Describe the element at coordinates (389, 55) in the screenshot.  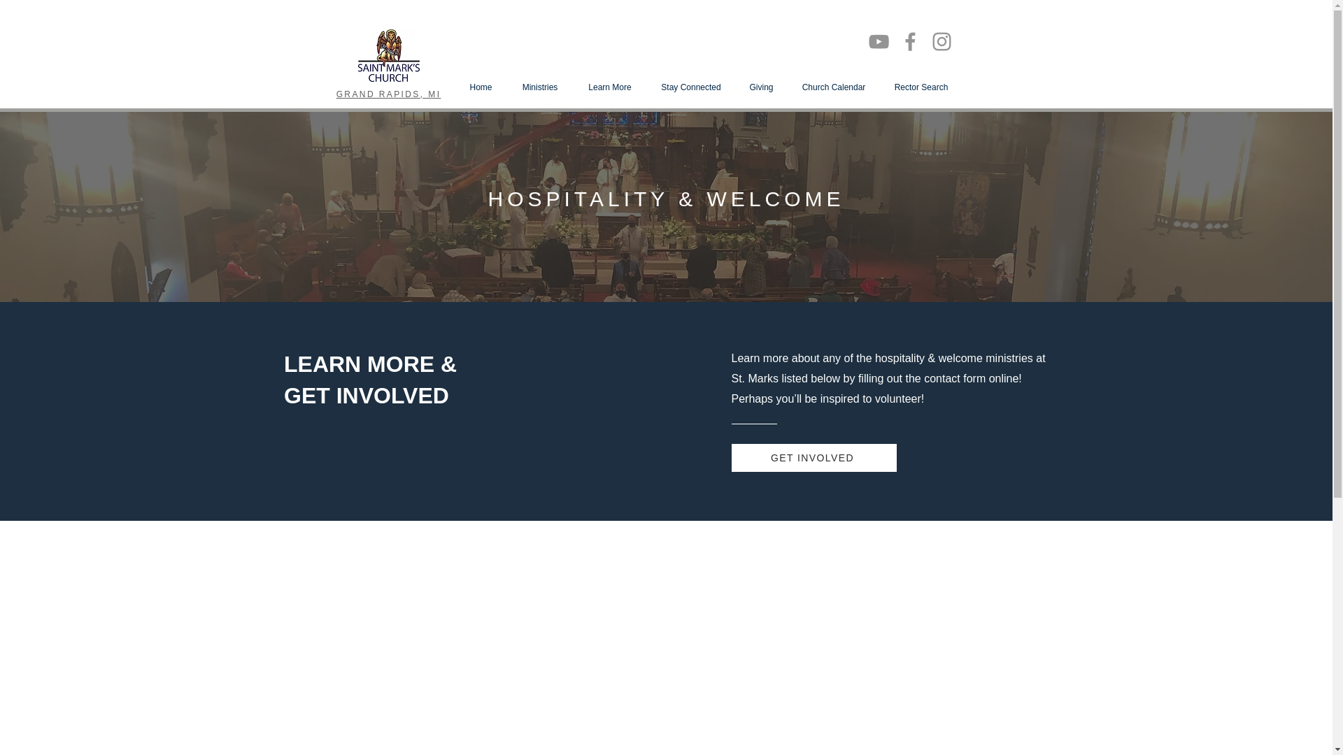
I see `logo 2.jpg` at that location.